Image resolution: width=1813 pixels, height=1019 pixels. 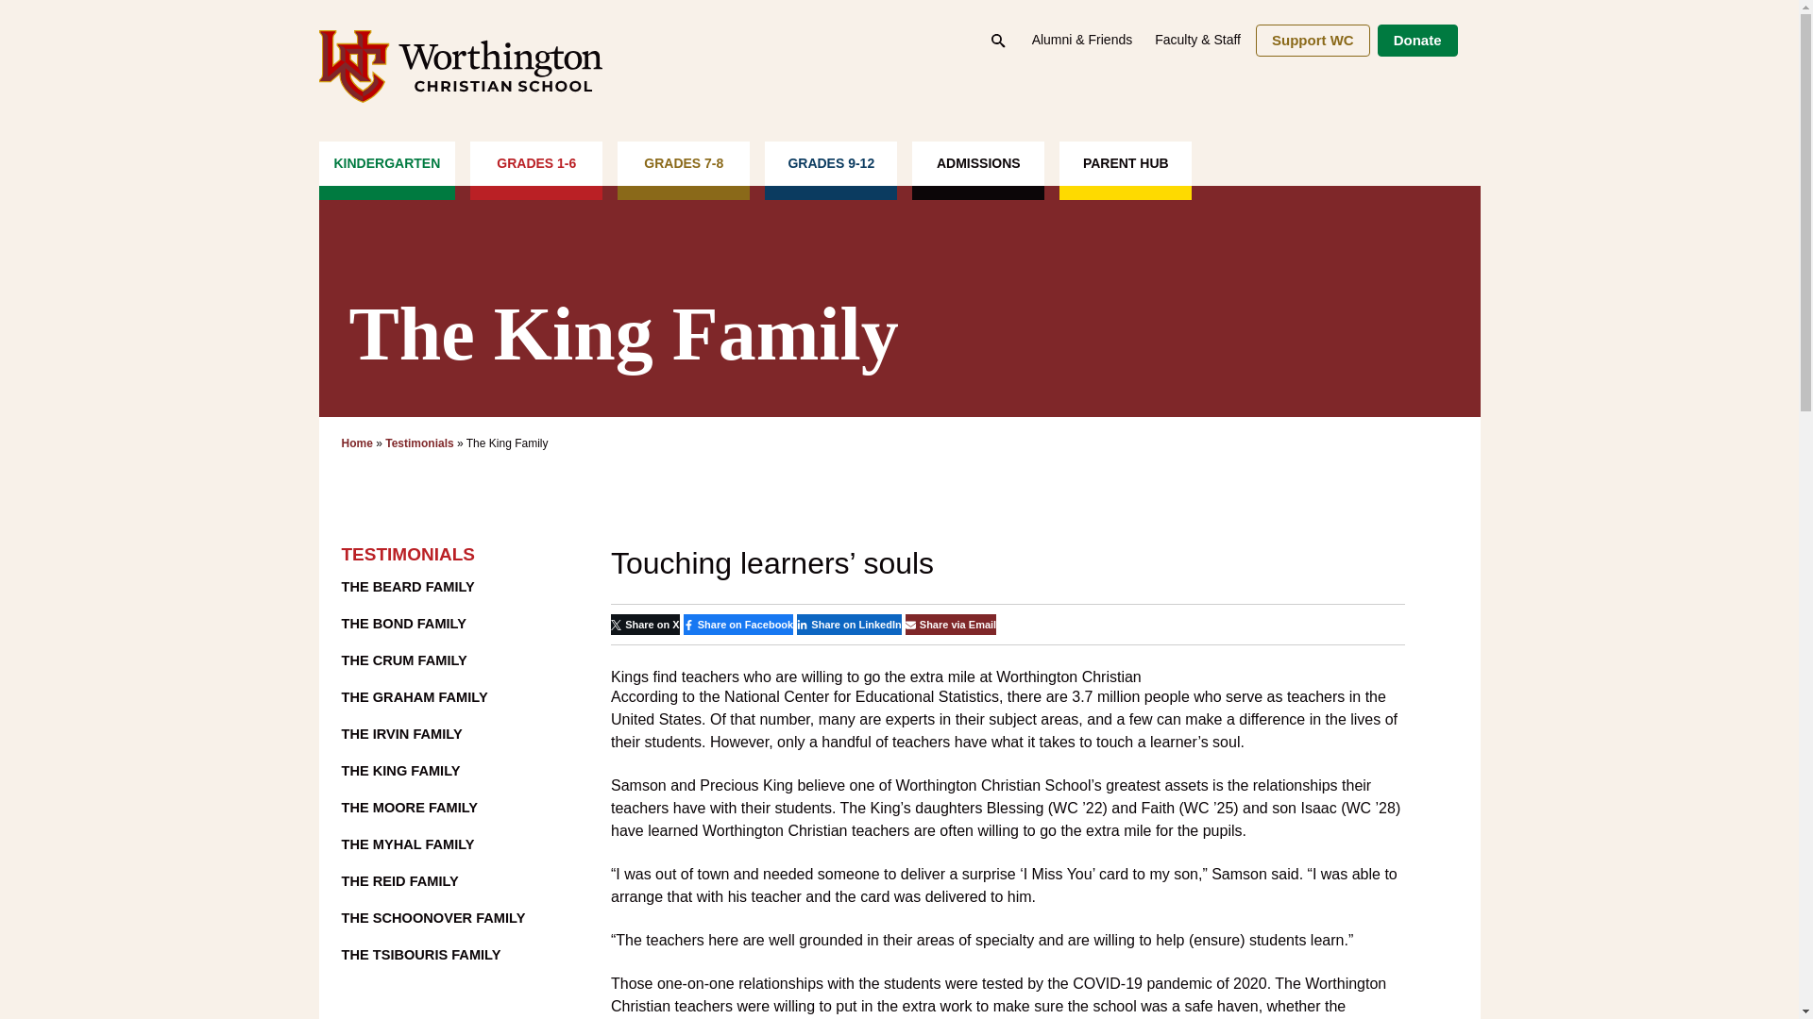 What do you see at coordinates (950, 625) in the screenshot?
I see `Share via Email` at bounding box center [950, 625].